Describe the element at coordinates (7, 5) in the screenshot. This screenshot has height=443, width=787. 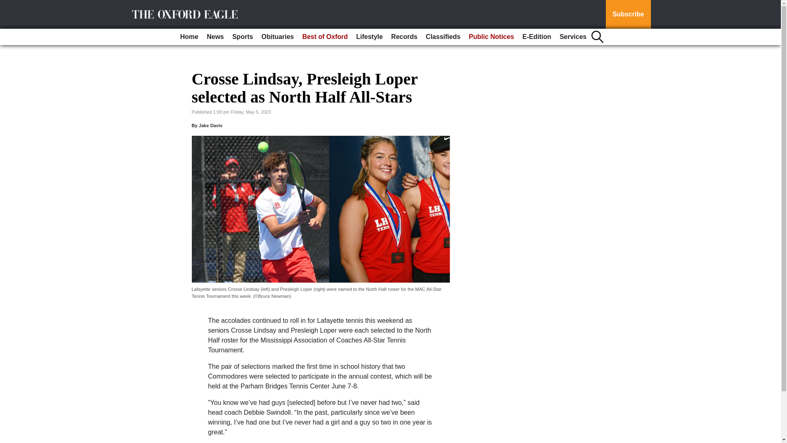
I see `Go` at that location.